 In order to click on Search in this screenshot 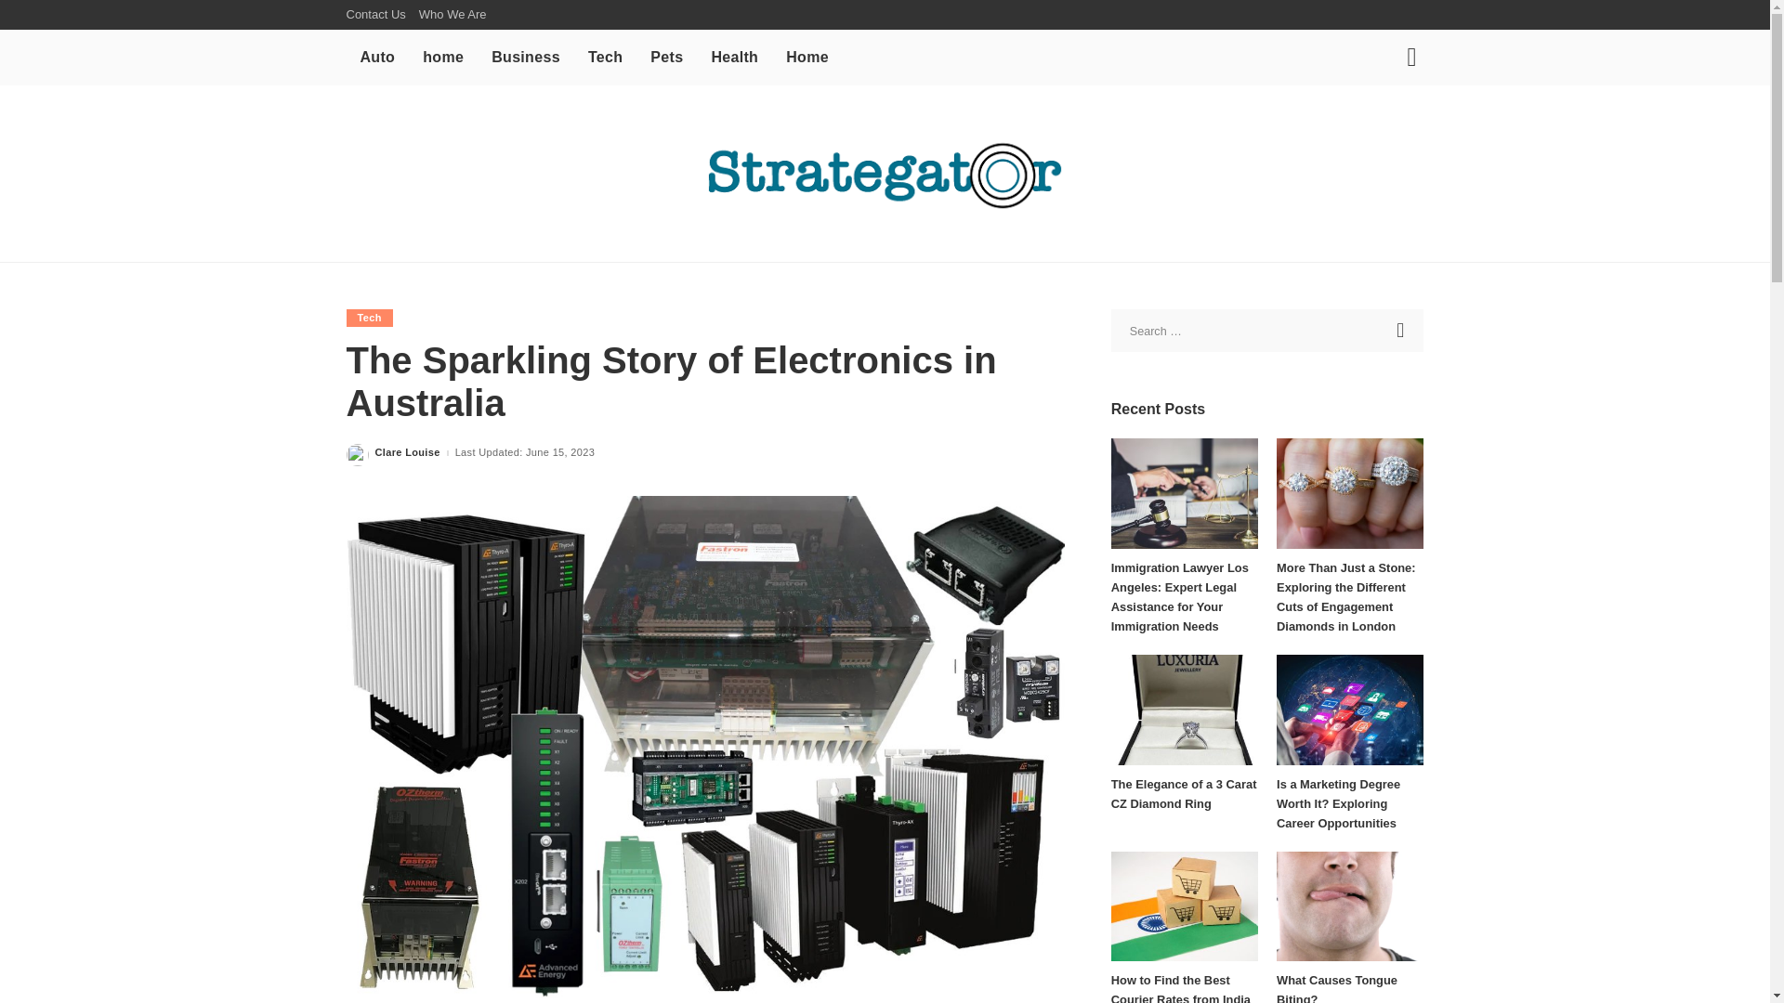, I will do `click(1402, 331)`.